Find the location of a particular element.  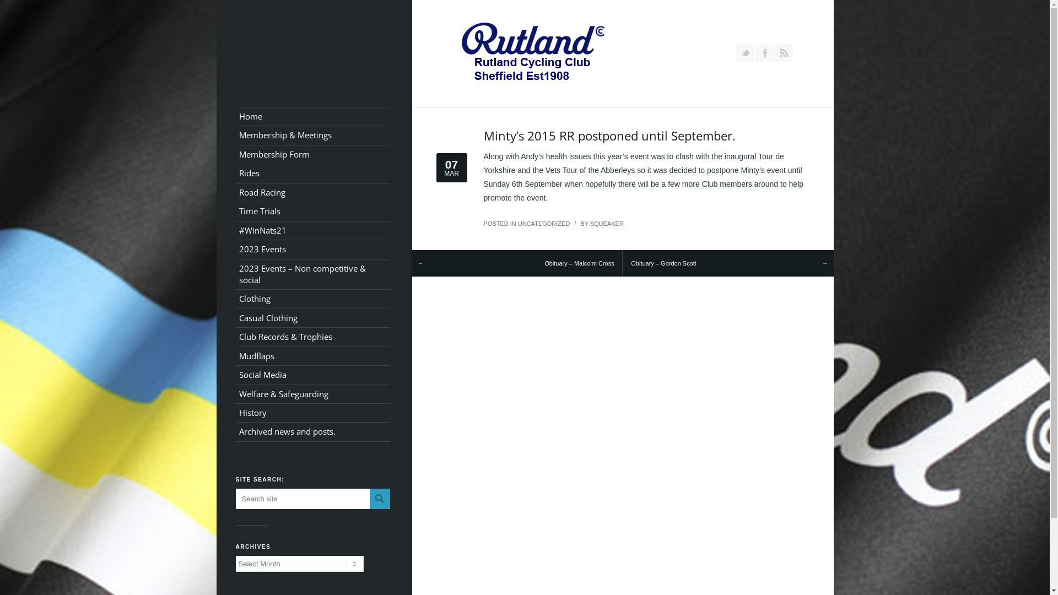

#WinNats21 is located at coordinates (313, 230).